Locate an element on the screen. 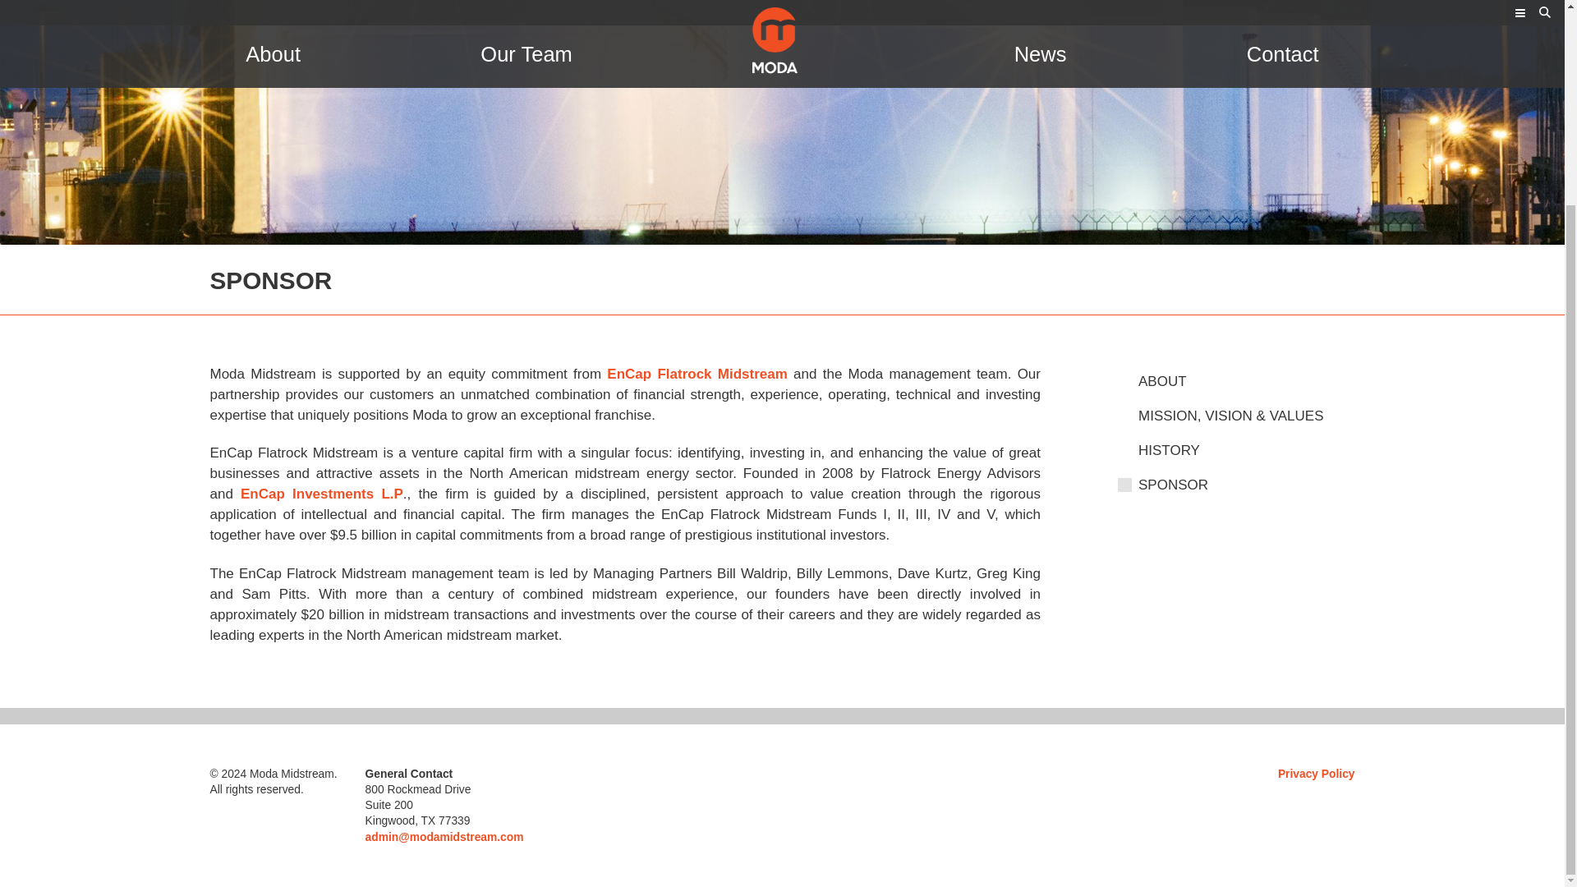  EnCap Investments L.P is located at coordinates (322, 494).